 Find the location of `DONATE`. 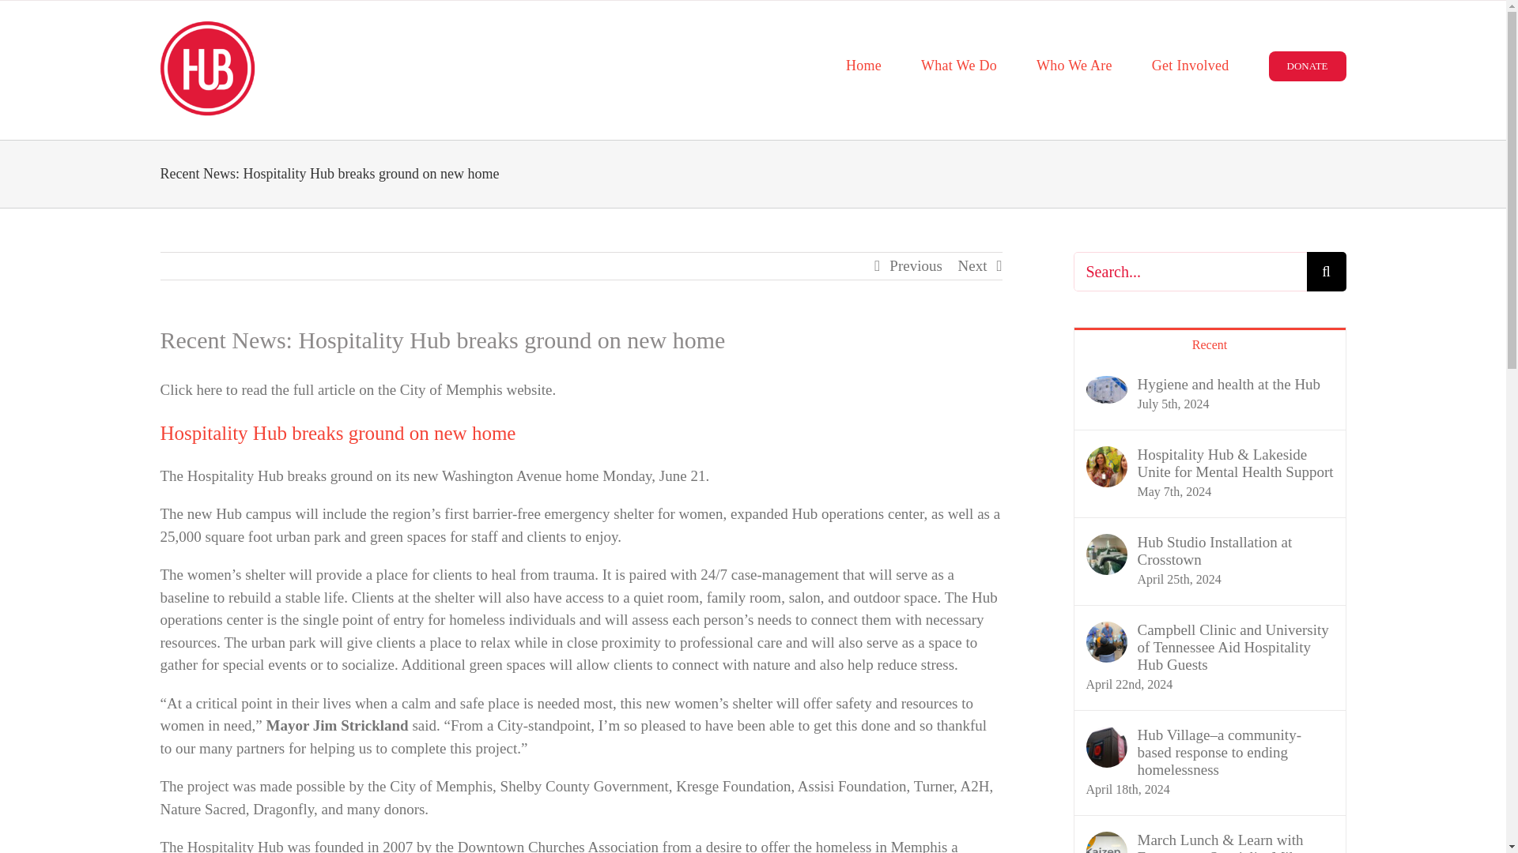

DONATE is located at coordinates (1308, 66).